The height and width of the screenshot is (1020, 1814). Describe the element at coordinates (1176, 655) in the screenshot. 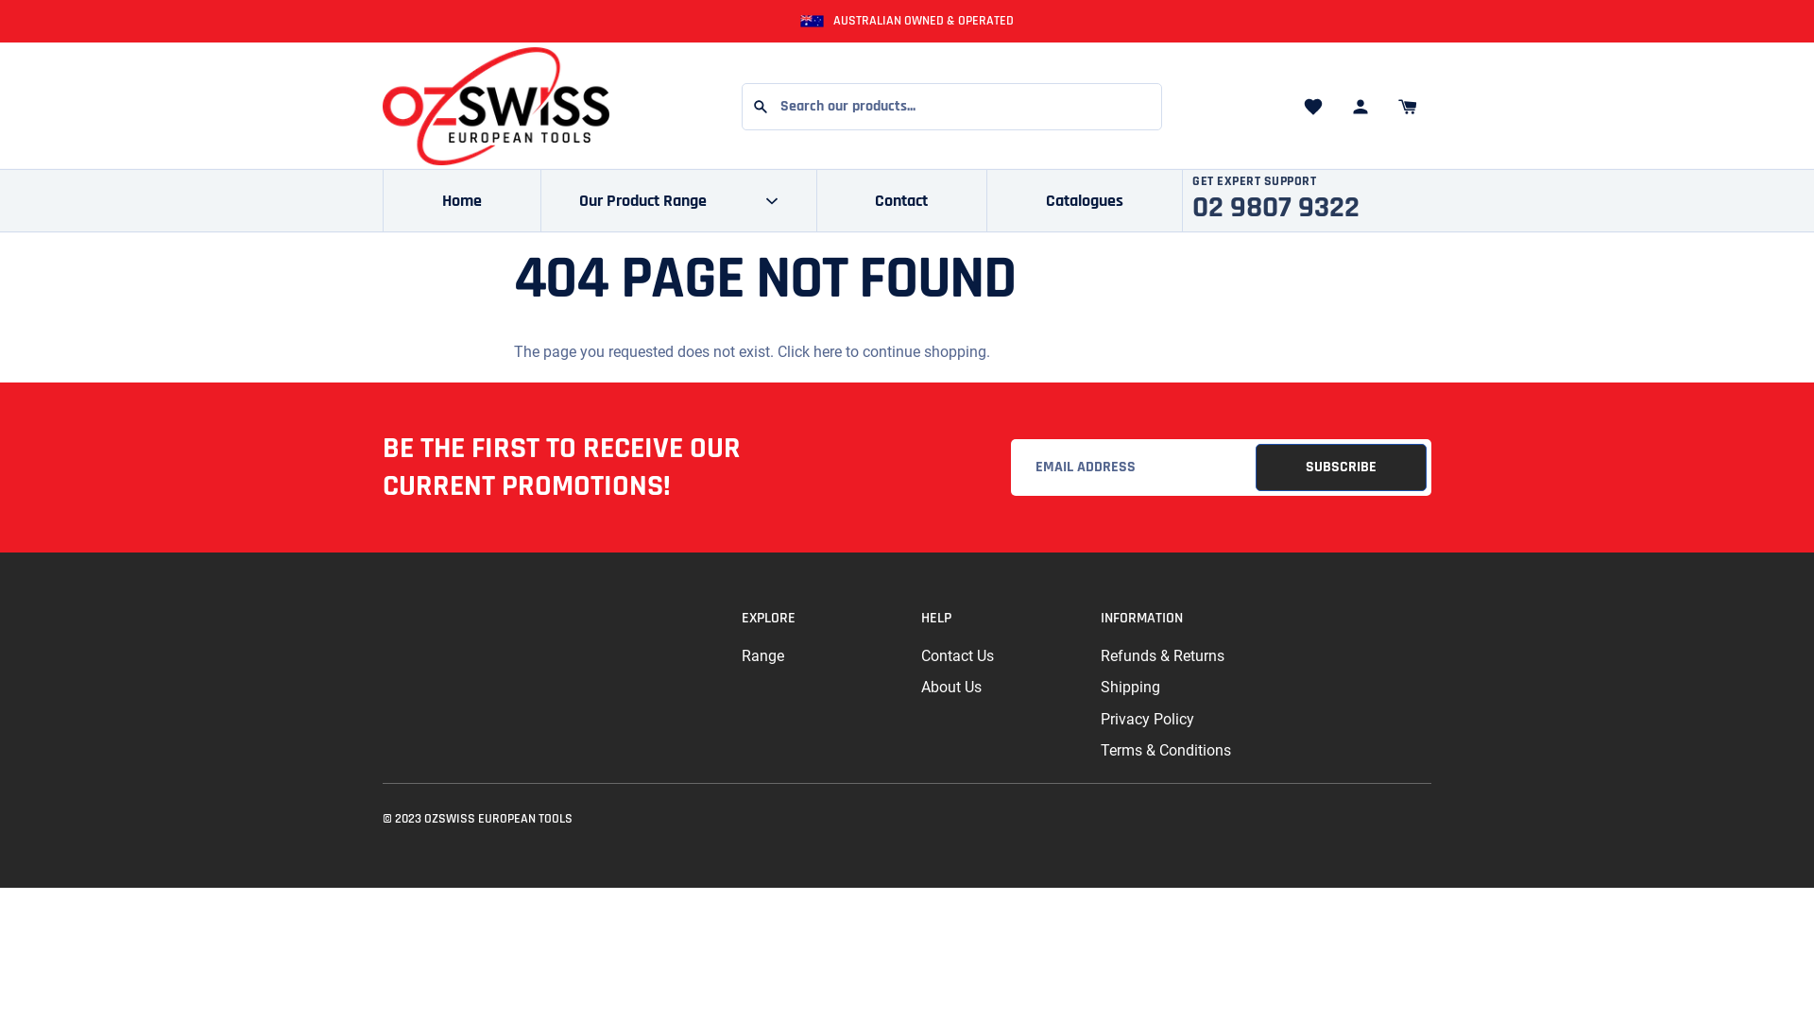

I see `Refunds & Returns` at that location.